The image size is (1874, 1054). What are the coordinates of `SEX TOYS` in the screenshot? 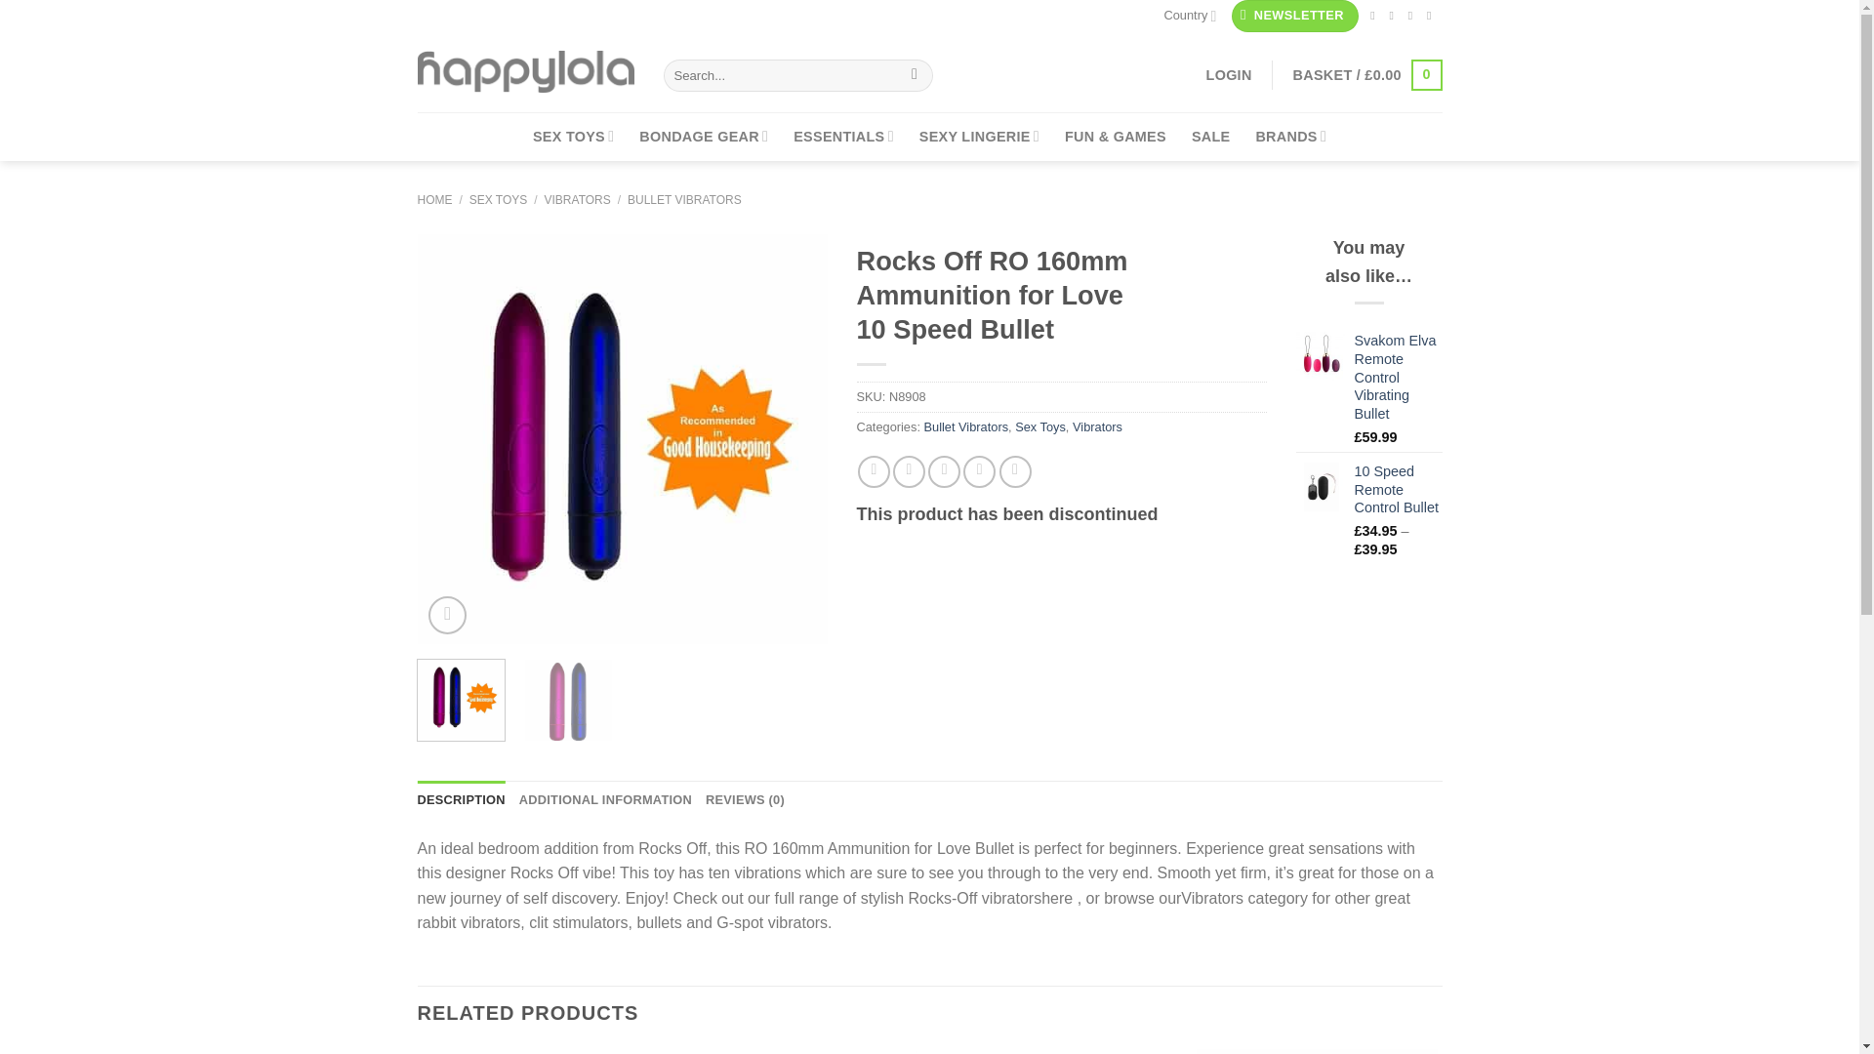 It's located at (573, 137).